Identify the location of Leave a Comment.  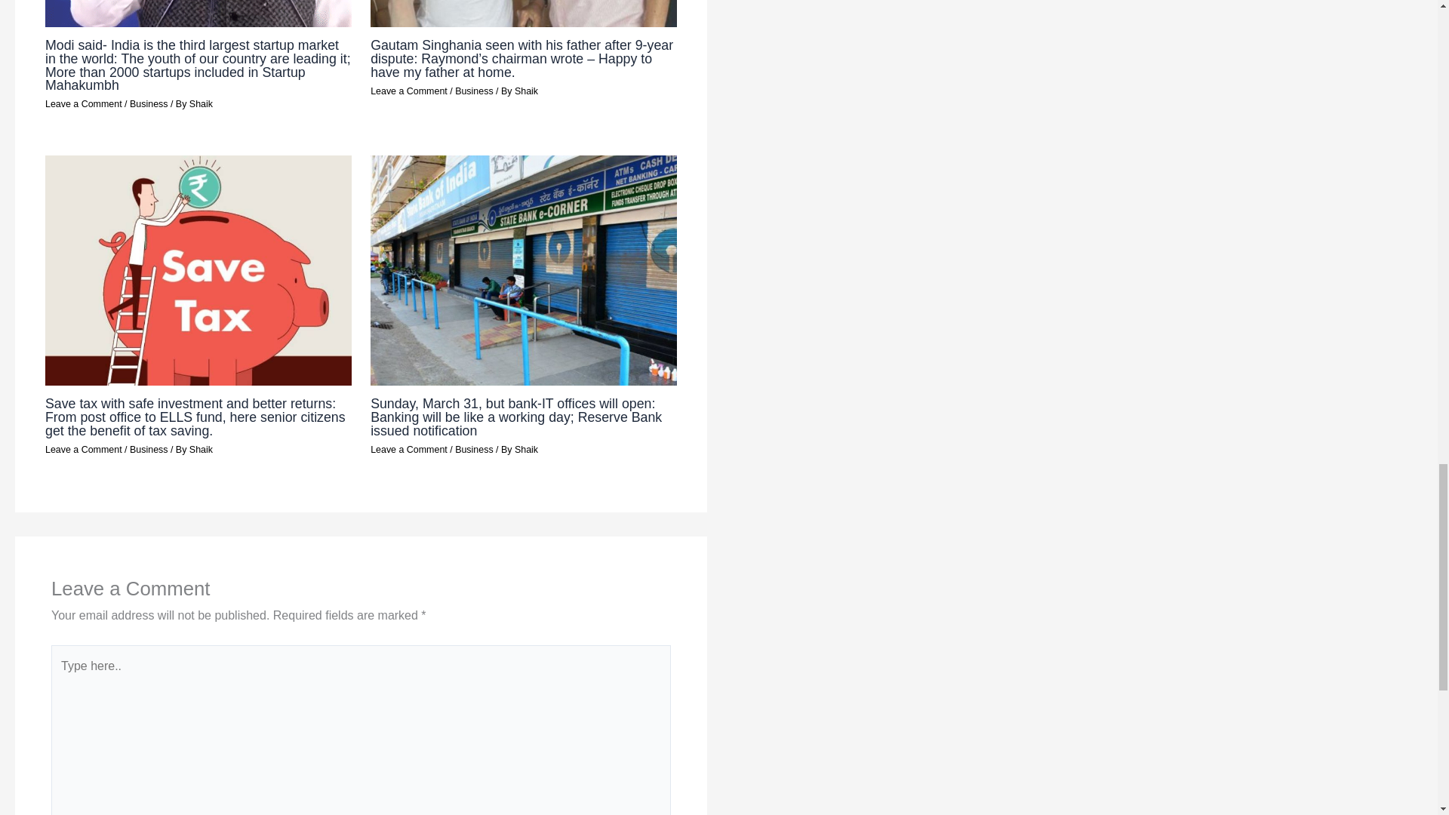
(409, 449).